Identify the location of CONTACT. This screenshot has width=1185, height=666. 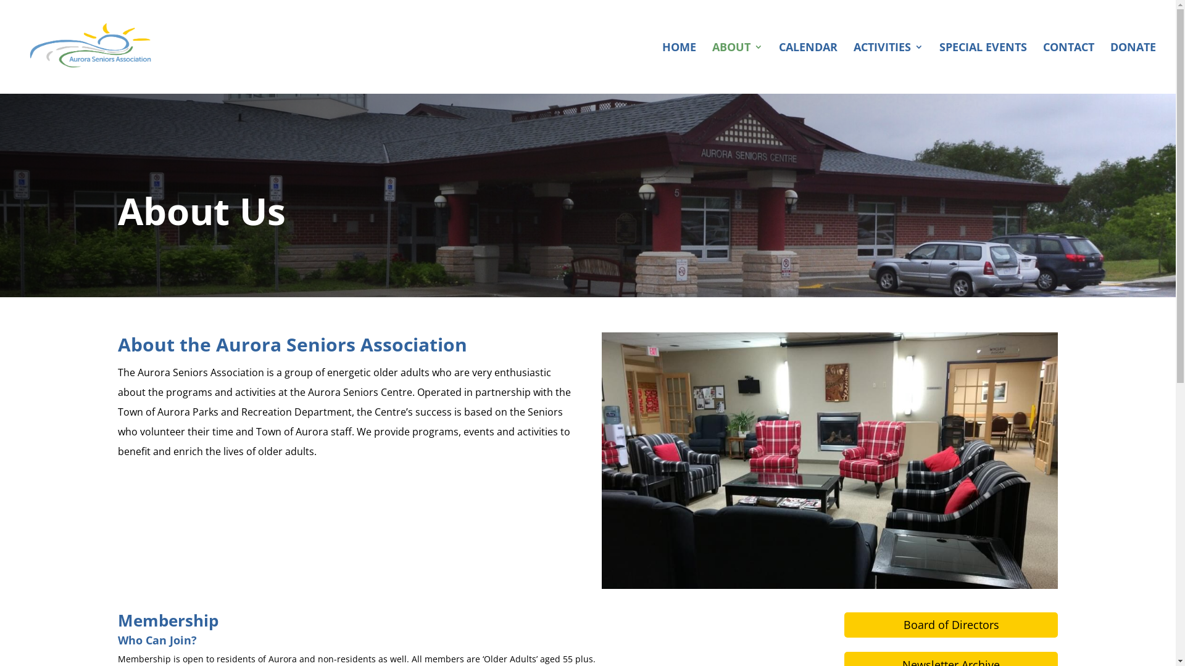
(1069, 68).